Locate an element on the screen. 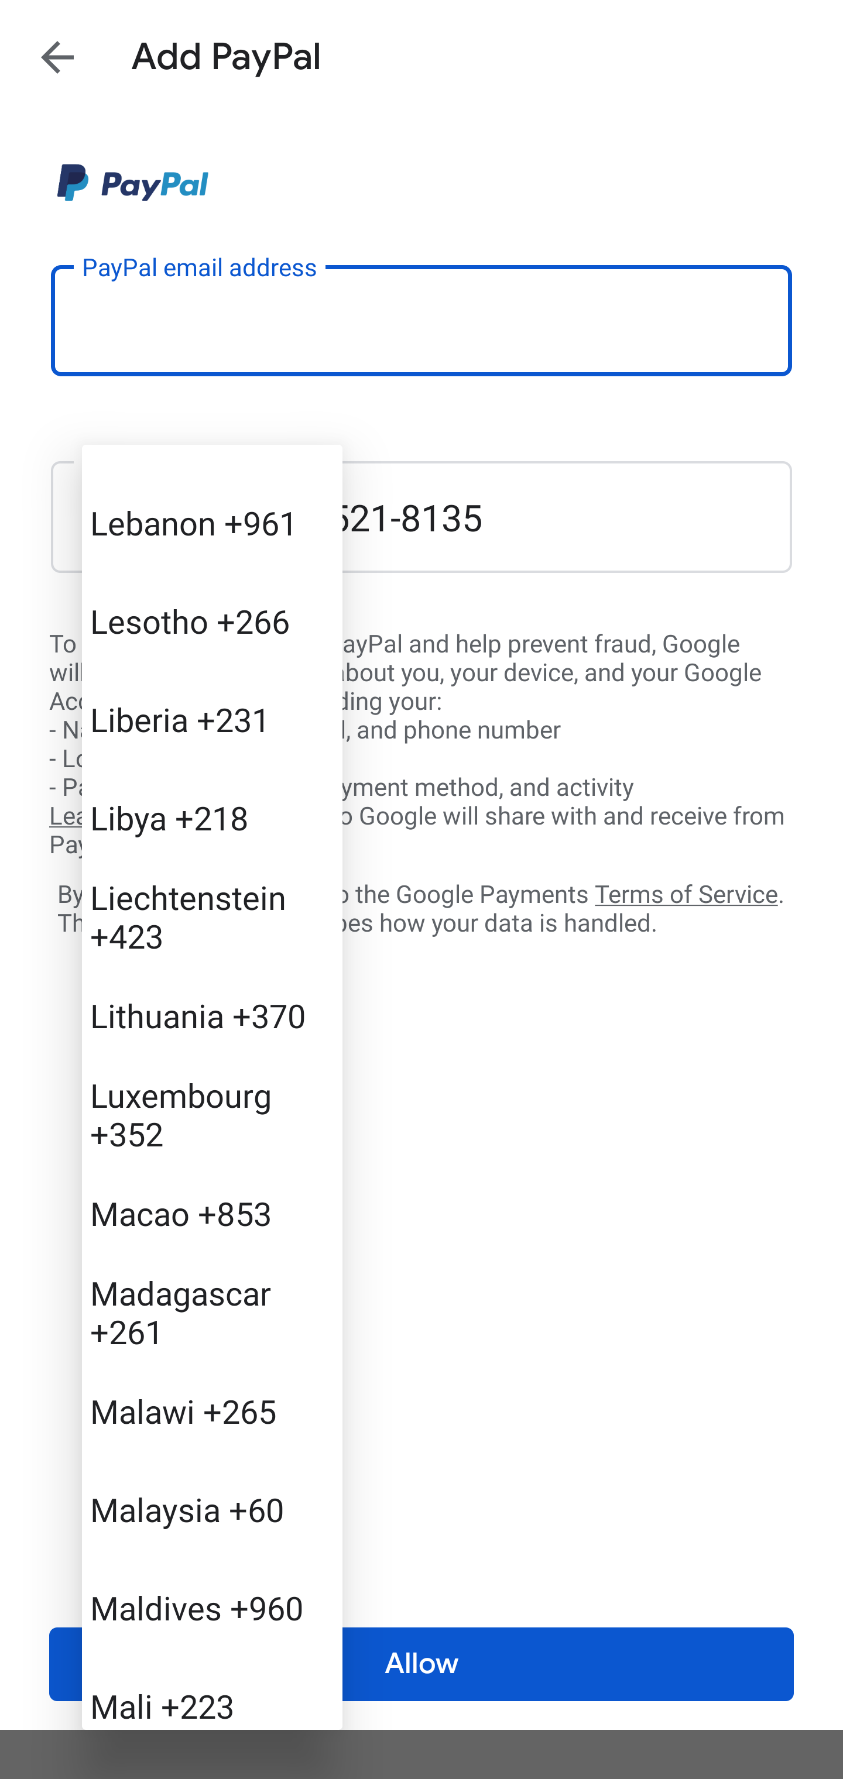 The width and height of the screenshot is (843, 1779). Lebanon +961 is located at coordinates (212, 522).